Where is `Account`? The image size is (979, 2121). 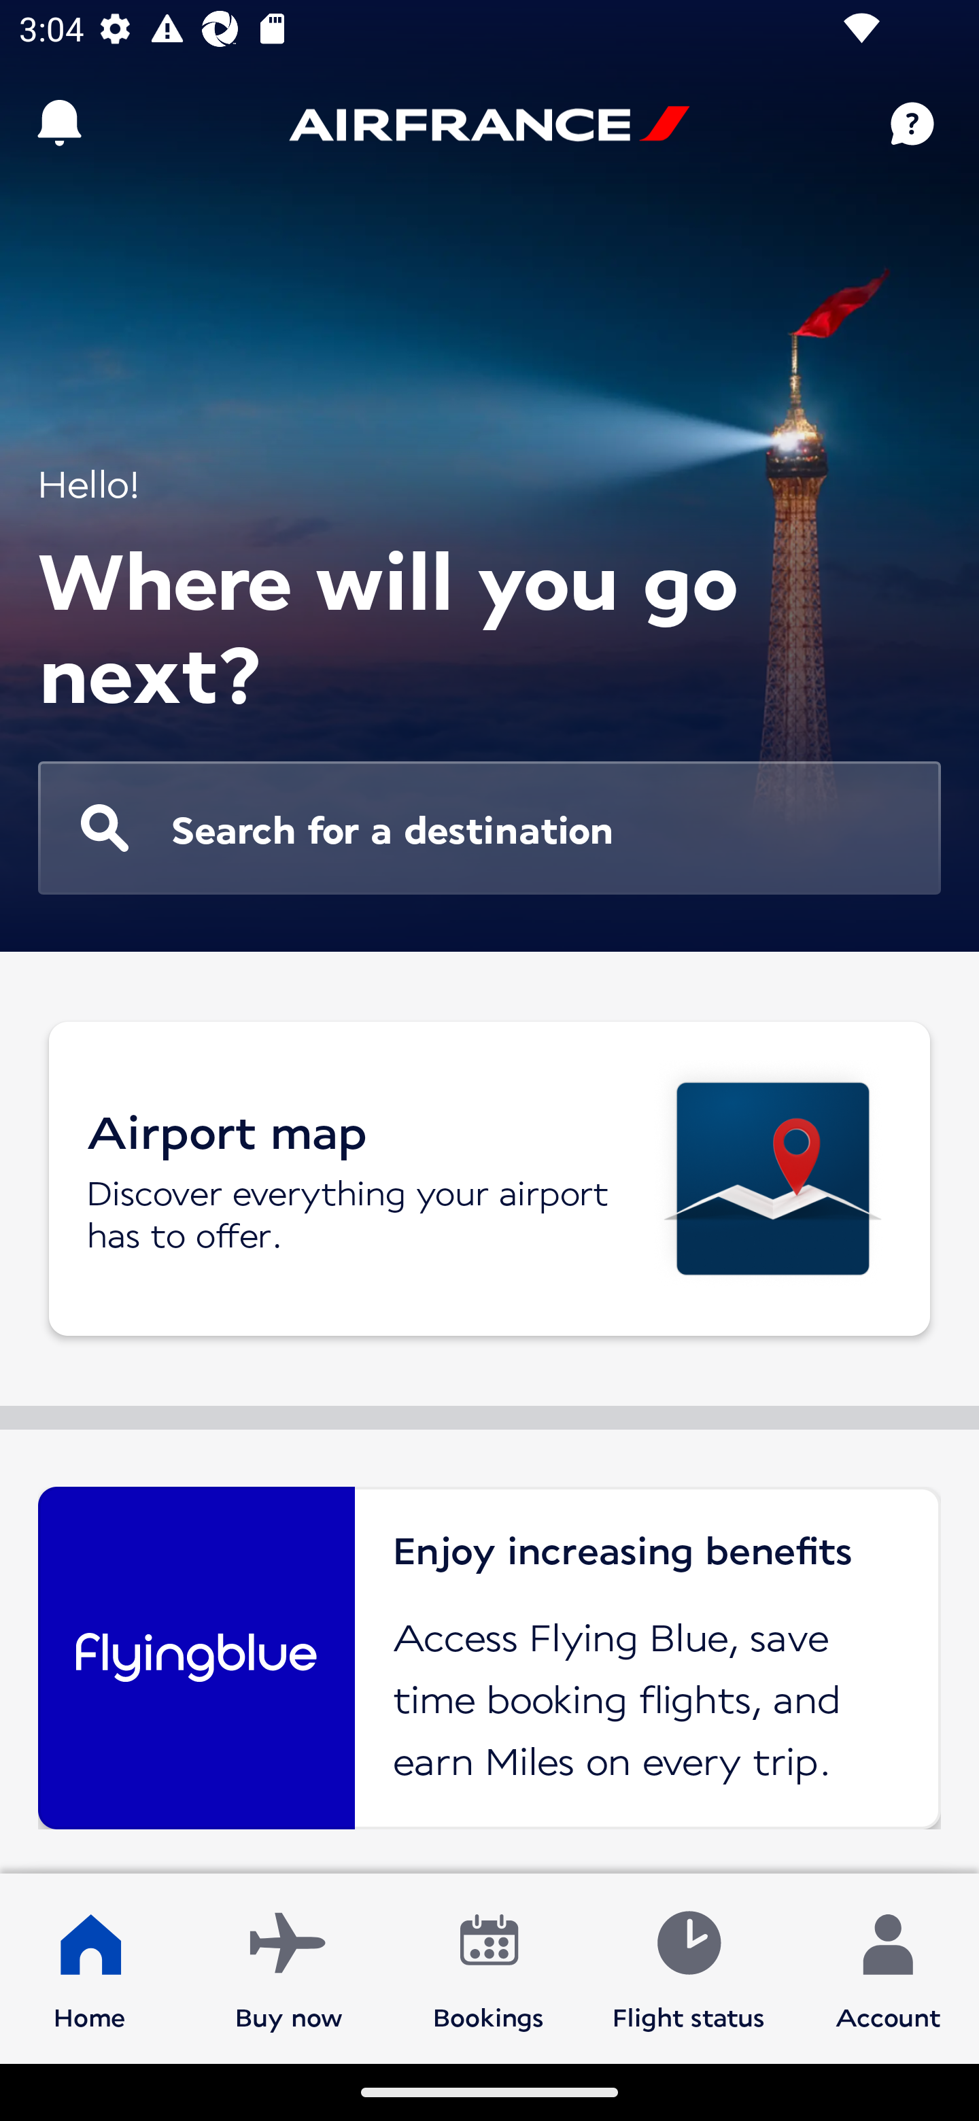
Account is located at coordinates (888, 1967).